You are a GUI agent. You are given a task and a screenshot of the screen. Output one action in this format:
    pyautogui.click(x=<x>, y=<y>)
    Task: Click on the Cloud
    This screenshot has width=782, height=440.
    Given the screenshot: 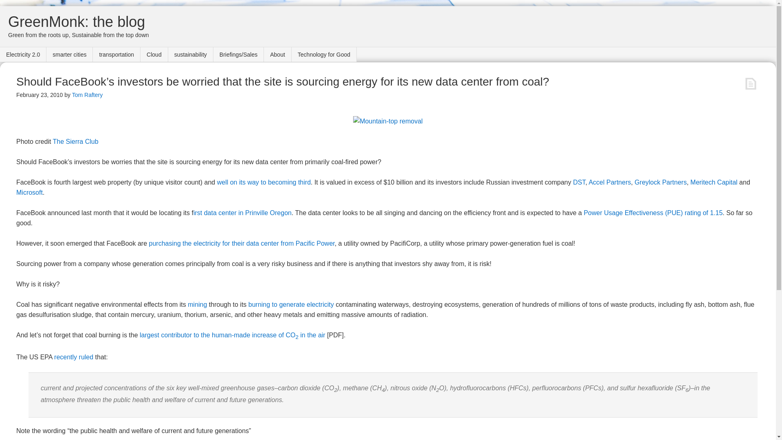 What is the action you would take?
    pyautogui.click(x=154, y=55)
    